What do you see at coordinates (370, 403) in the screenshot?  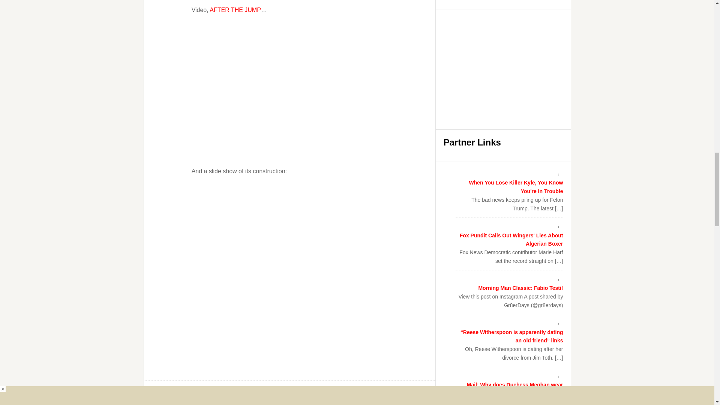 I see `NEWS` at bounding box center [370, 403].